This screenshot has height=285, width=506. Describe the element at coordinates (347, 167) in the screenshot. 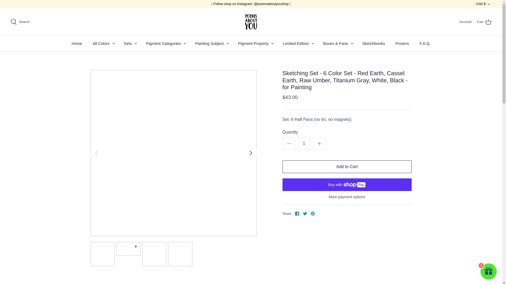

I see `Add to Cart` at that location.